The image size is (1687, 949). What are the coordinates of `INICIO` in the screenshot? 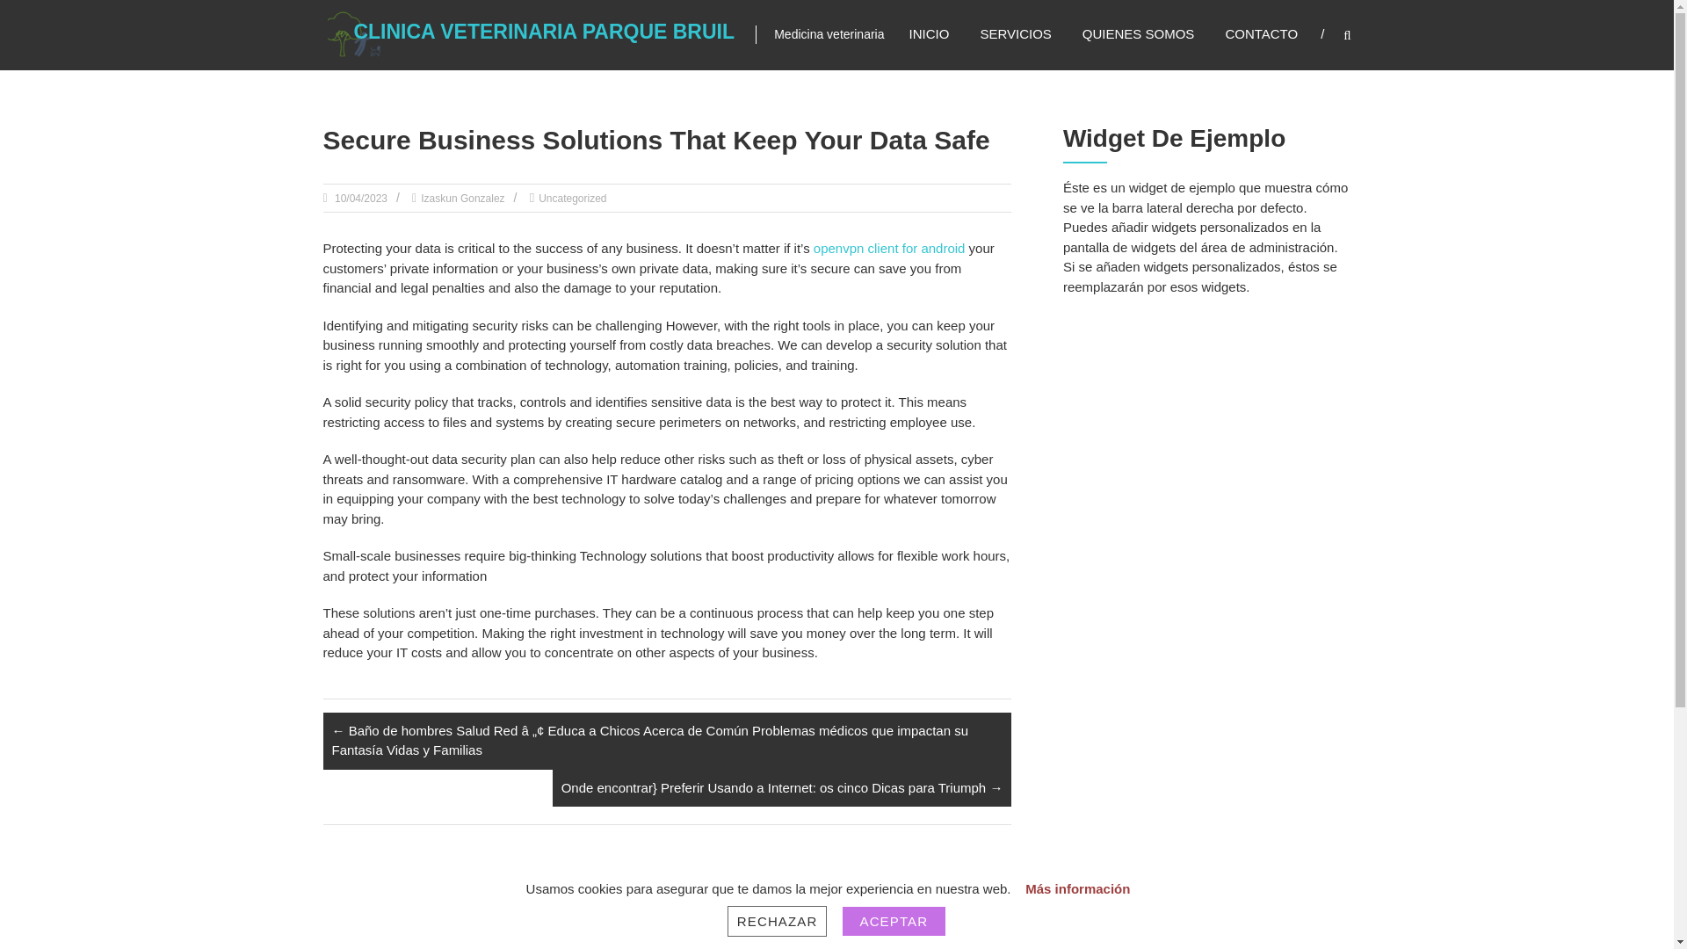 It's located at (929, 33).